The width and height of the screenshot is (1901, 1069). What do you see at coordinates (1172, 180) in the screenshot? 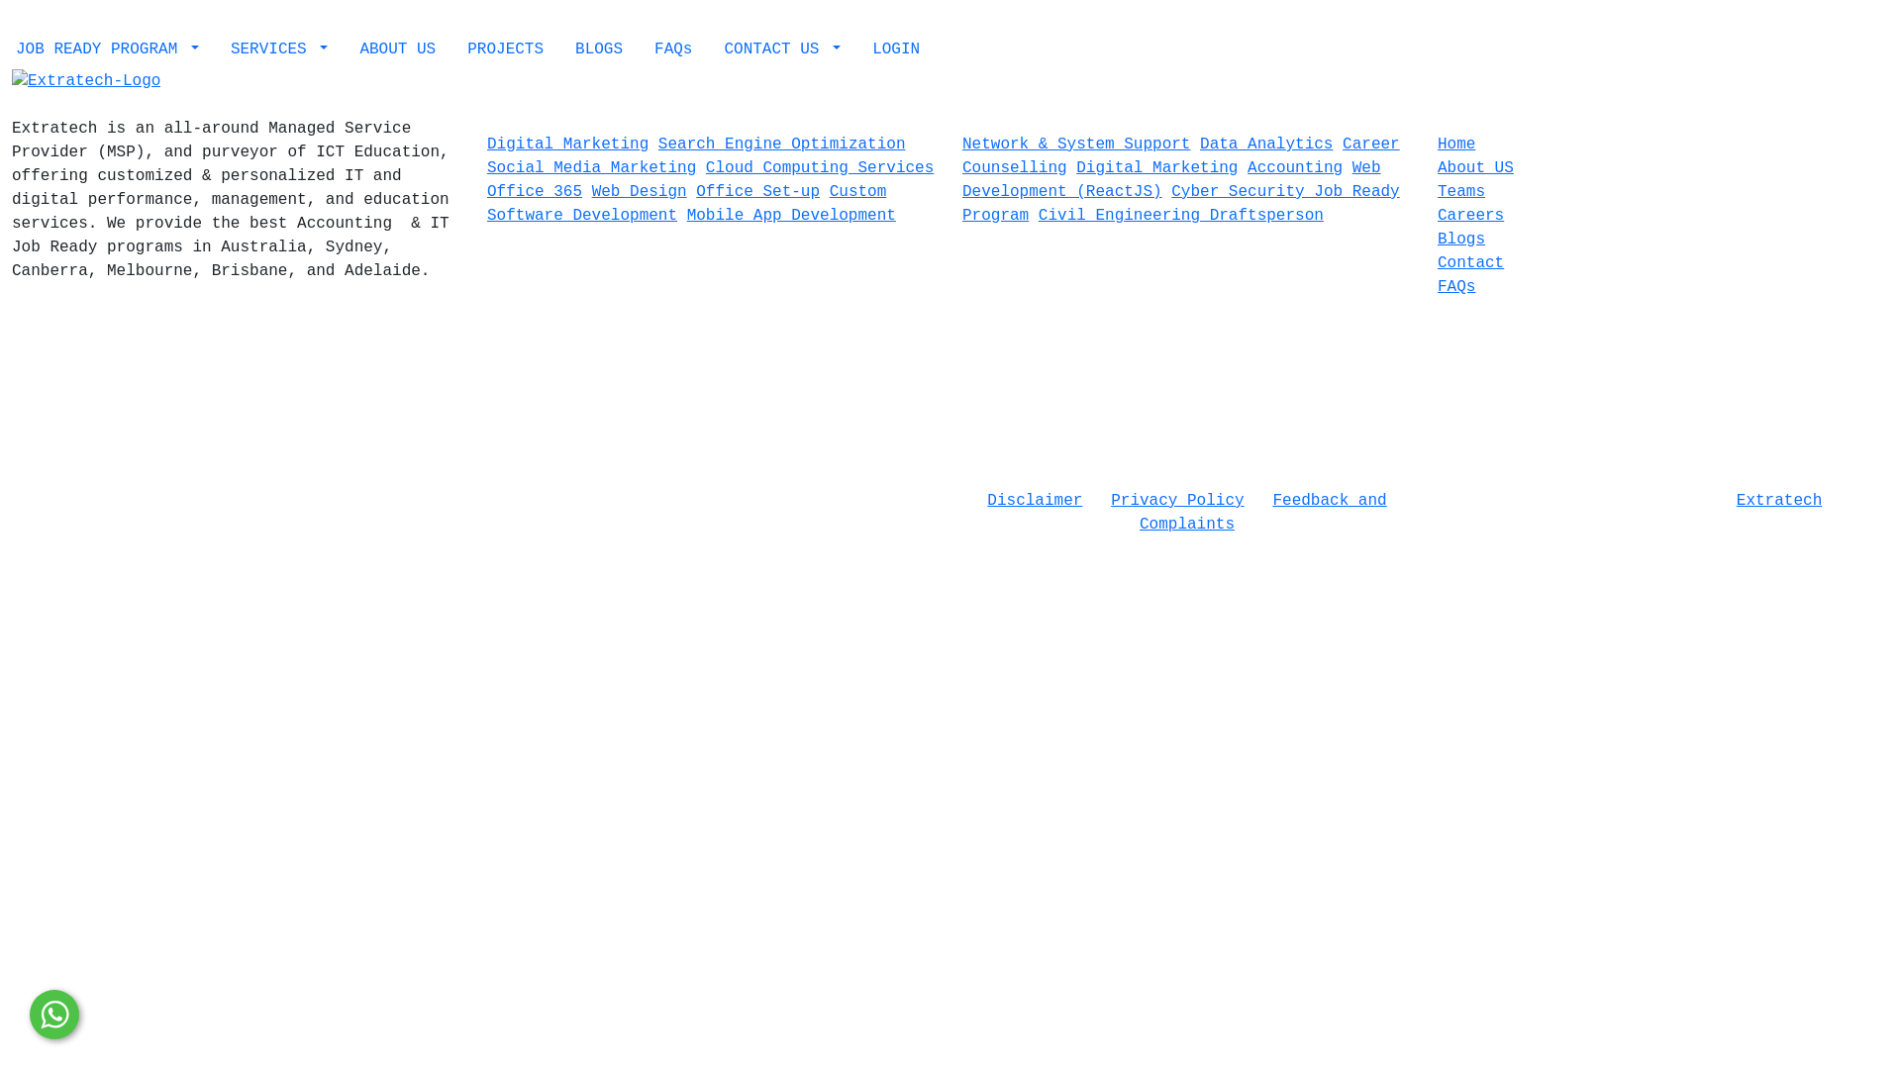
I see `Web Development (ReactJS)` at bounding box center [1172, 180].